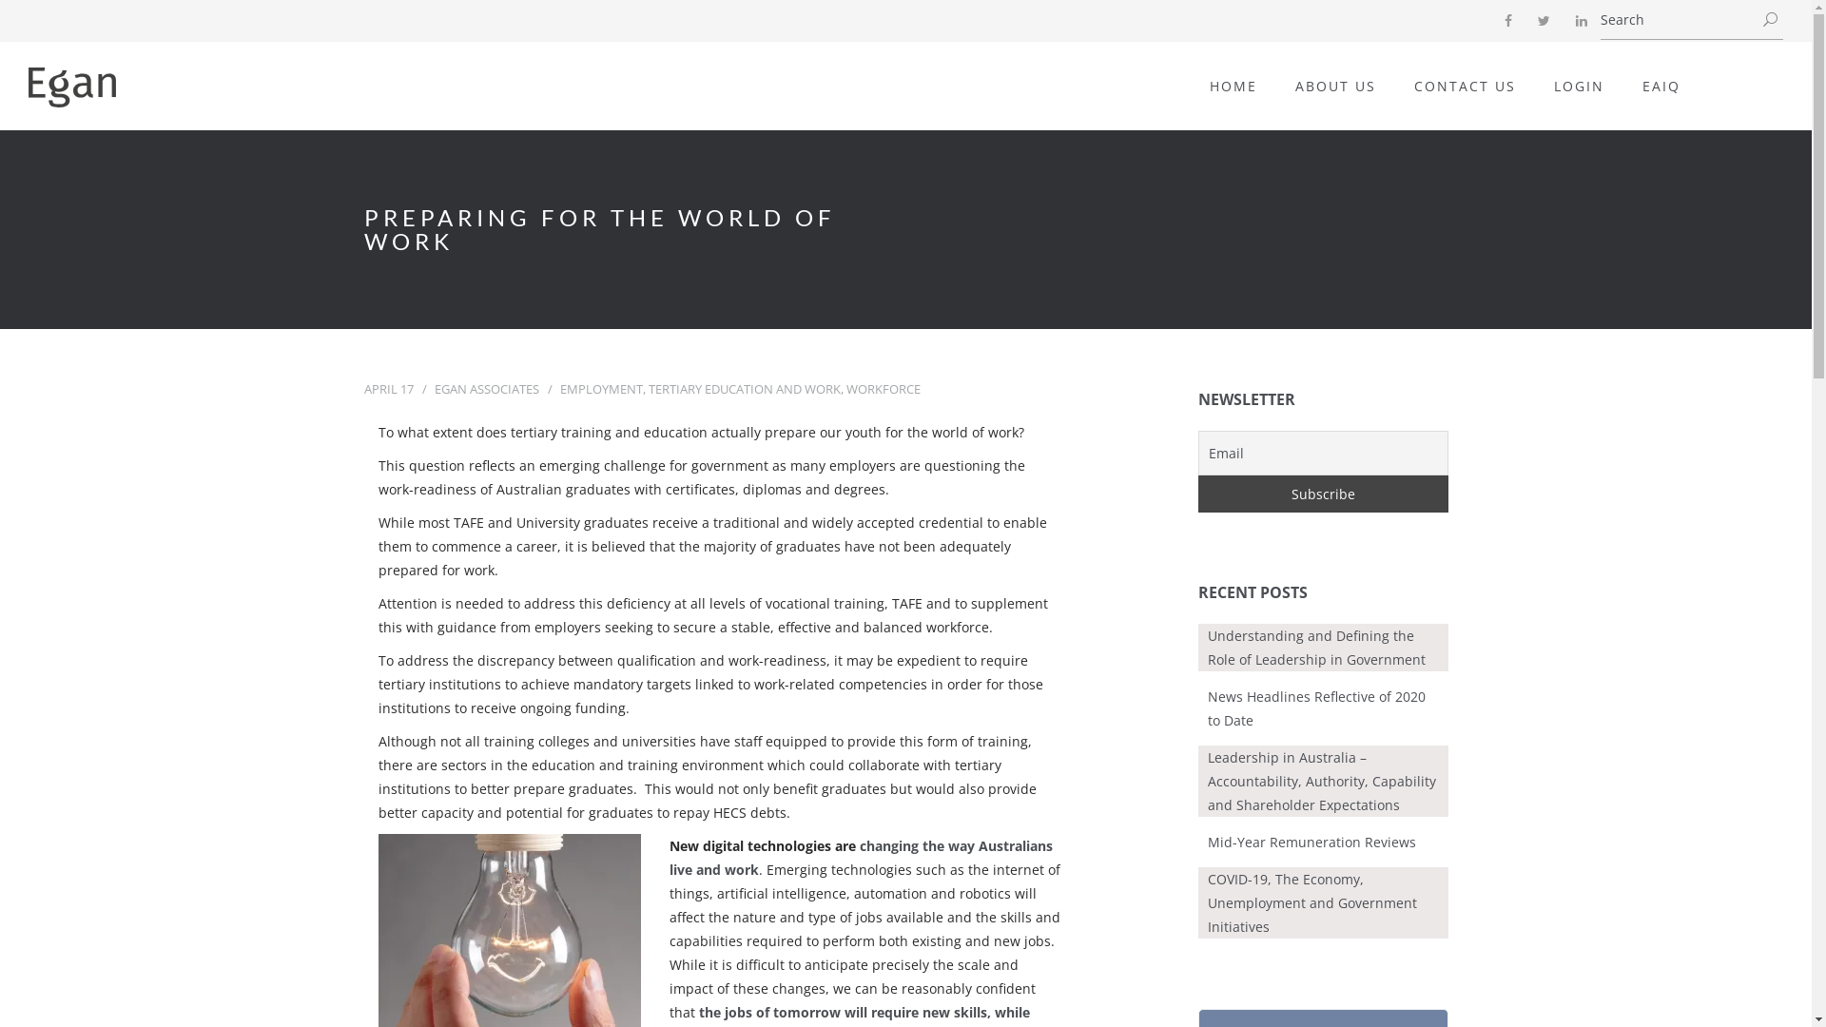 The image size is (1826, 1027). What do you see at coordinates (1316, 708) in the screenshot?
I see `News Headlines Reflective of 2020 to Date` at bounding box center [1316, 708].